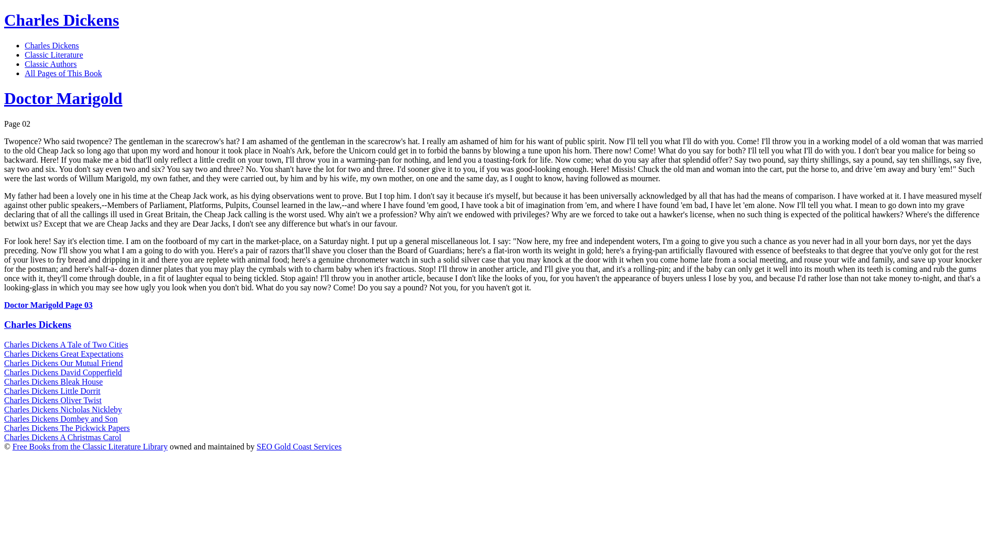 Image resolution: width=989 pixels, height=556 pixels. Describe the element at coordinates (53, 381) in the screenshot. I see `Charles Dickens Bleak House` at that location.